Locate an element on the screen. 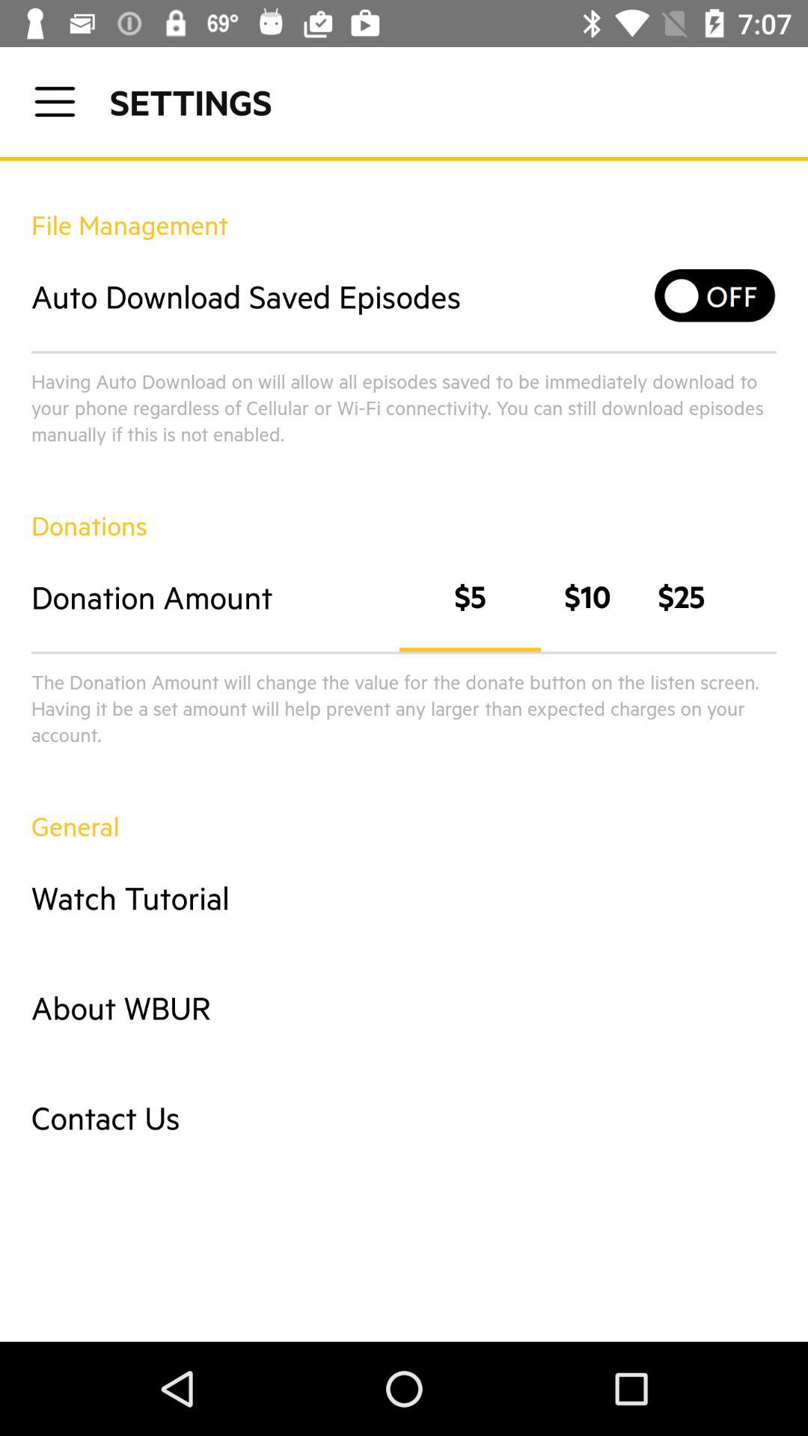 This screenshot has width=808, height=1436. turn on icon to the right of auto download saved is located at coordinates (715, 296).